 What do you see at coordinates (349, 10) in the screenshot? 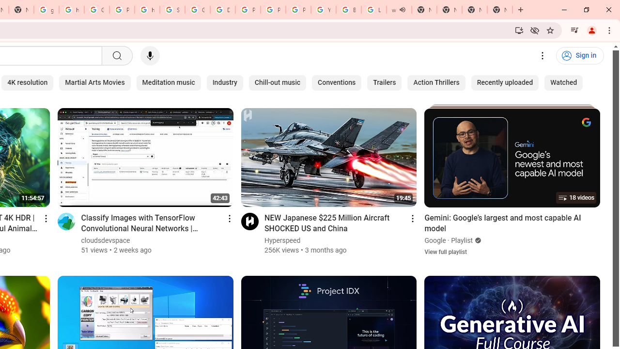
I see `Browse Chrome as a guest - Computer - Google Chrome Help` at bounding box center [349, 10].